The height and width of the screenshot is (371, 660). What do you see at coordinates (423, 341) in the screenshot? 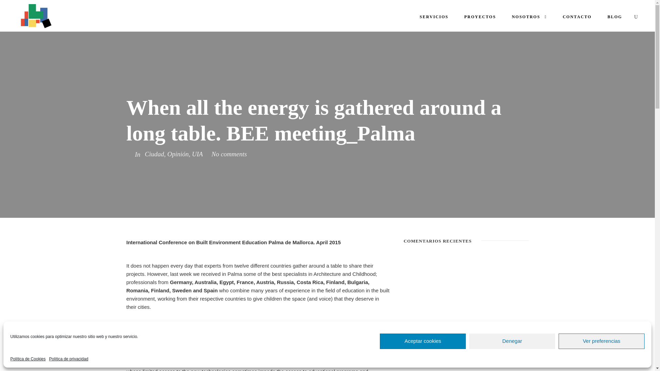
I see `Aceptar cookies` at bounding box center [423, 341].